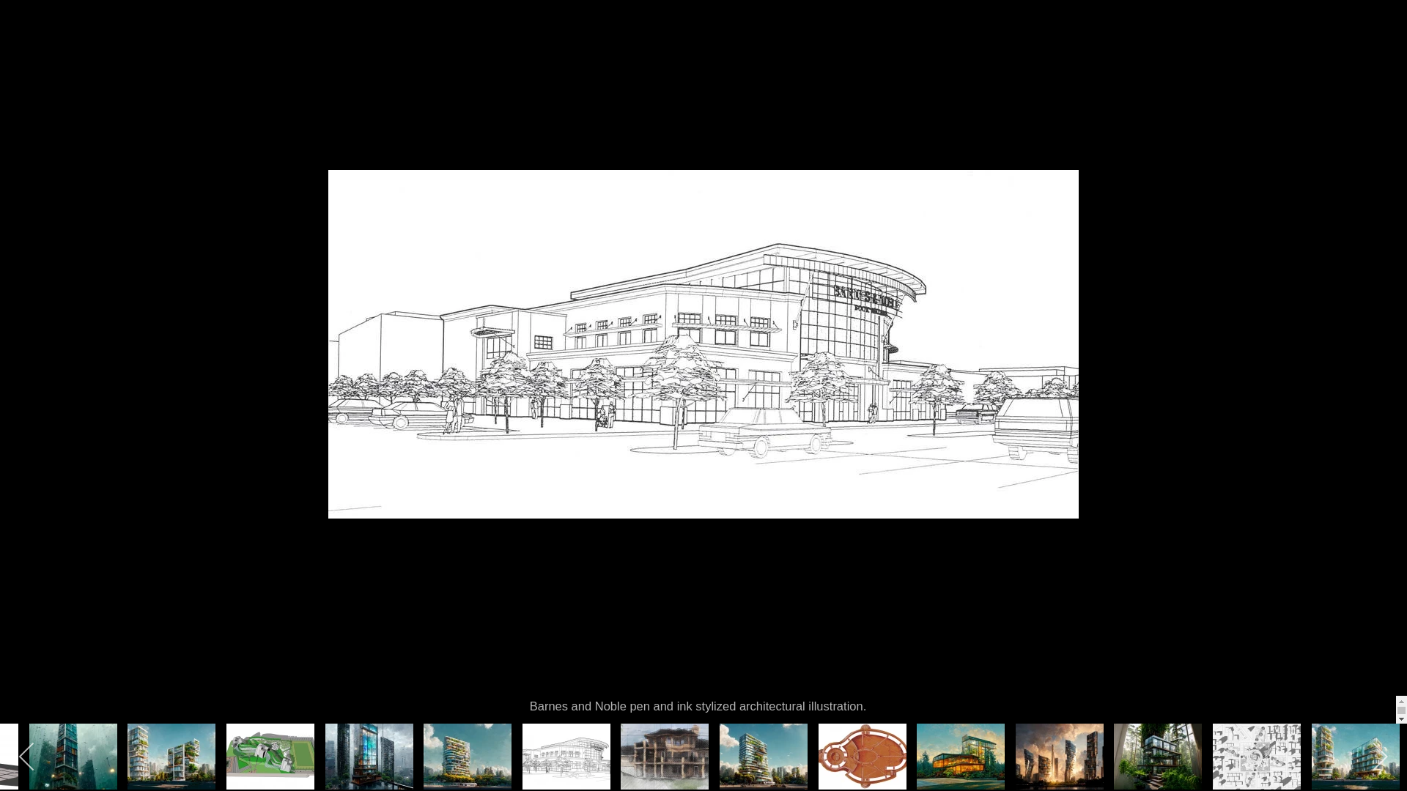 This screenshot has width=1407, height=791. Describe the element at coordinates (825, 652) in the screenshot. I see `Architectural Illustration` at that location.